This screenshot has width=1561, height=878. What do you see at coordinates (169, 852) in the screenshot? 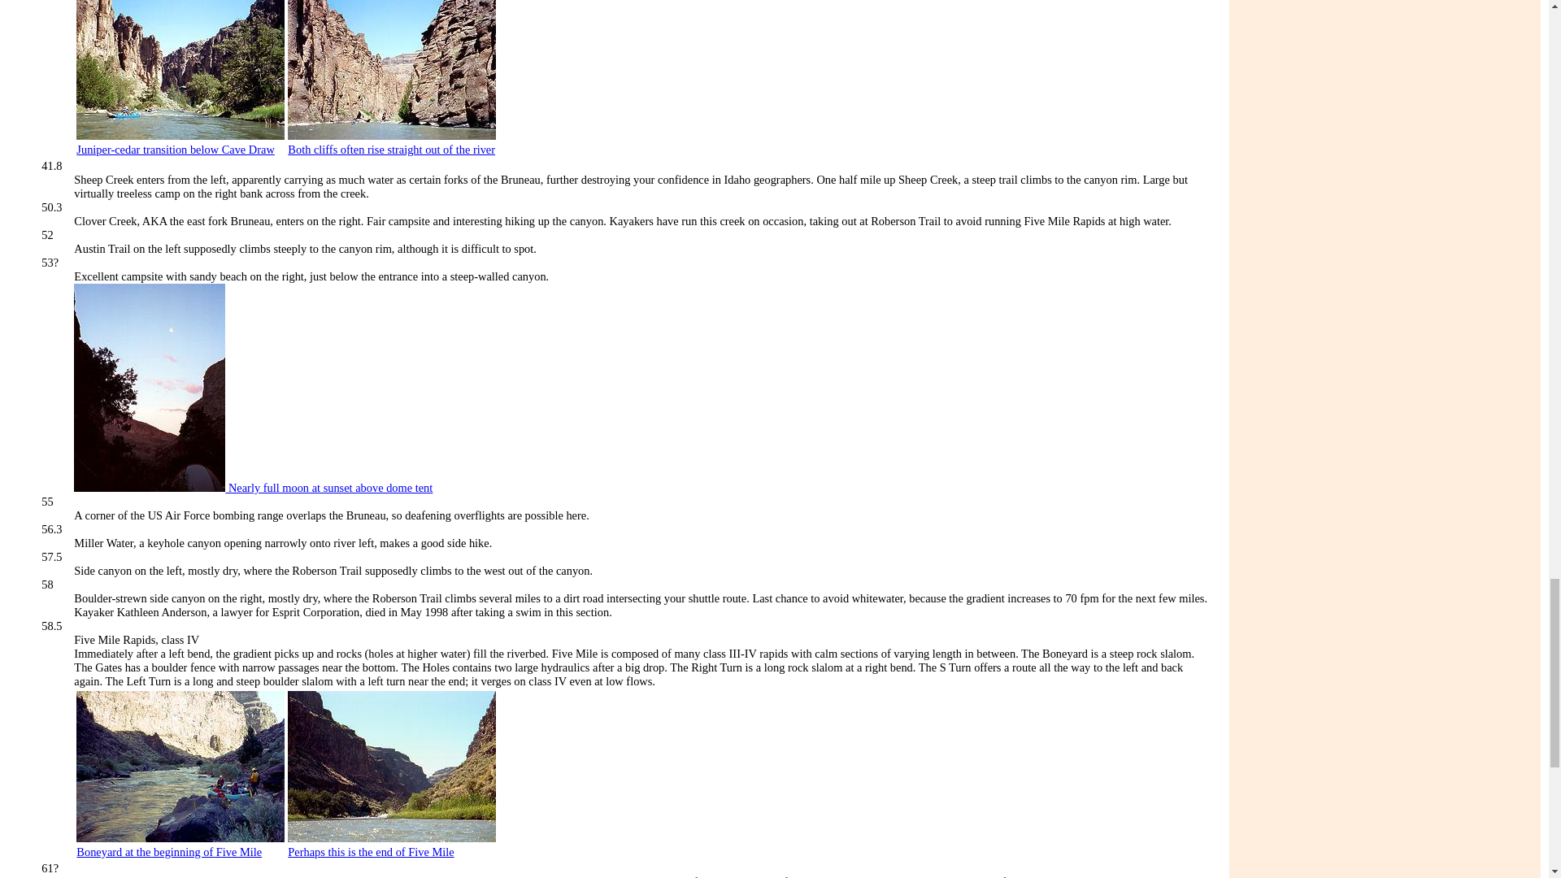
I see `Boneyard at the beginning of Five Mile` at bounding box center [169, 852].